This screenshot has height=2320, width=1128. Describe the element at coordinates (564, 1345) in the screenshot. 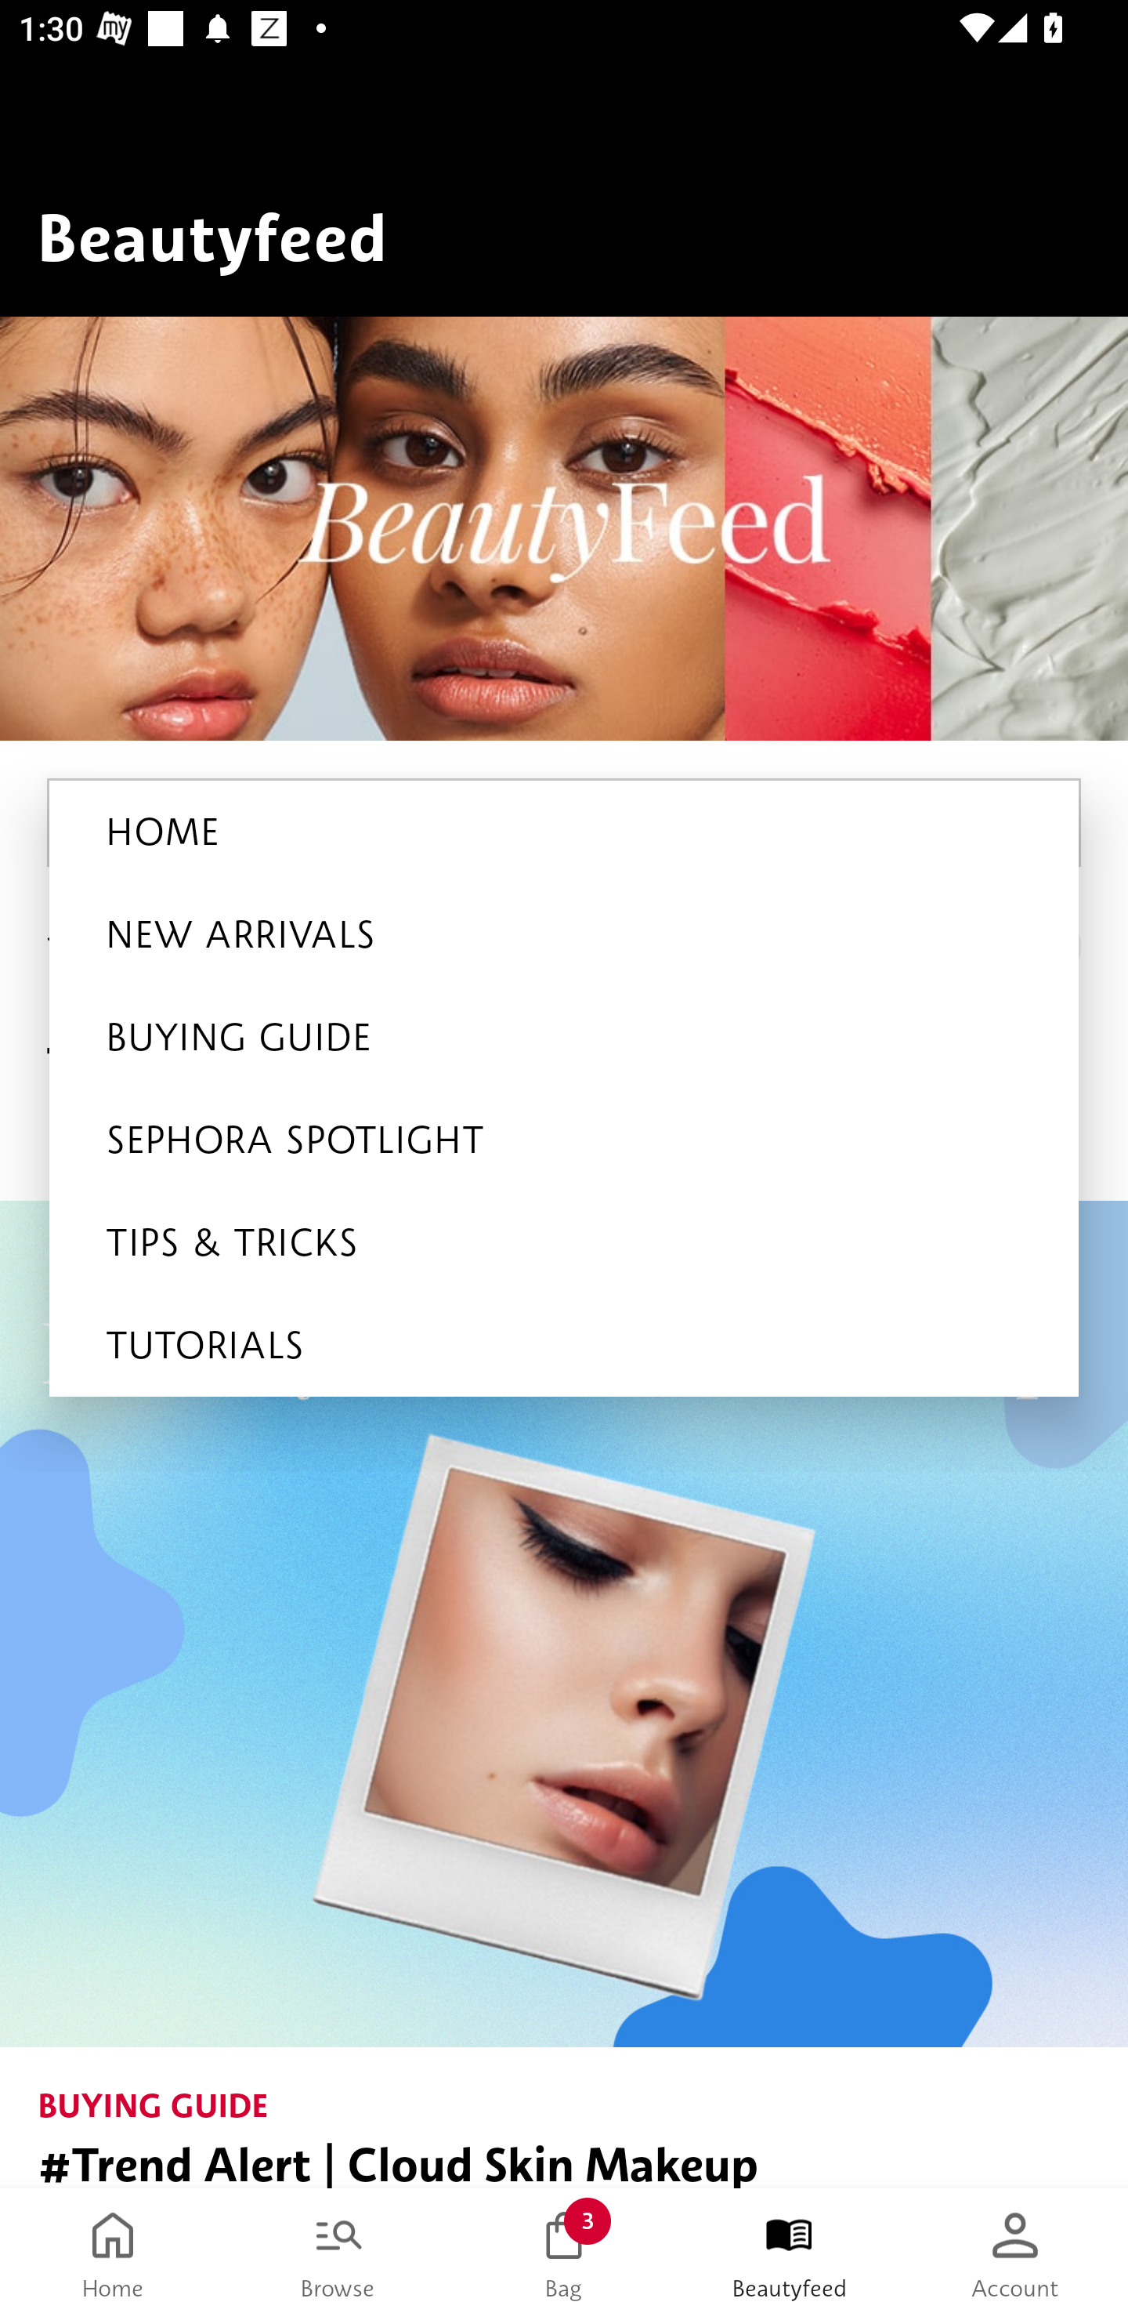

I see `TUTORIALS` at that location.